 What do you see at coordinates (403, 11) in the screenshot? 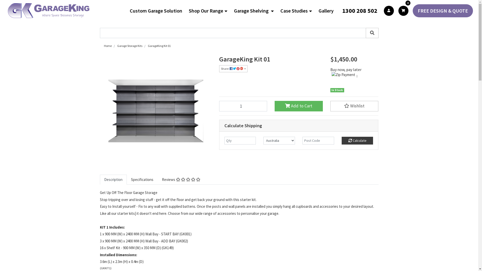
I see `0` at bounding box center [403, 11].